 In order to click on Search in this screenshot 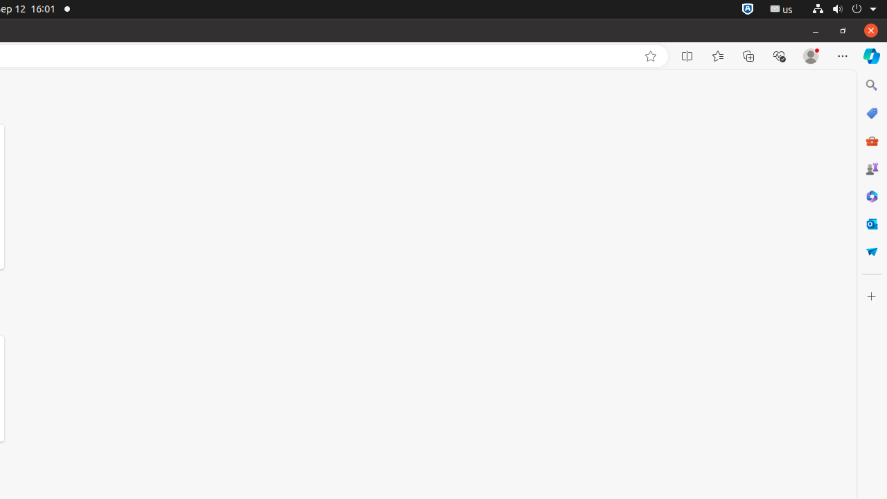, I will do `click(872, 85)`.